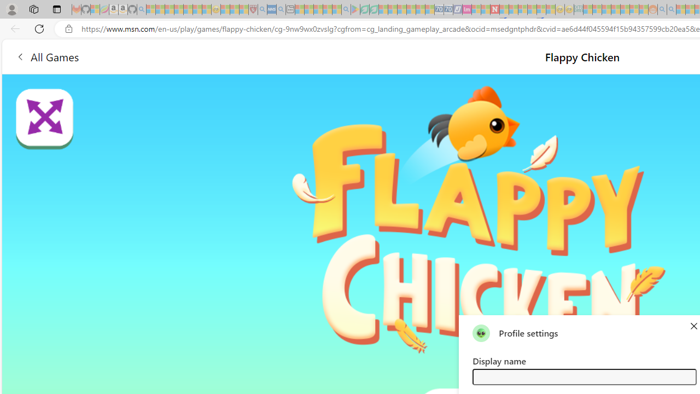 This screenshot has height=394, width=700. I want to click on Local - MSN - Sleeping, so click(244, 10).